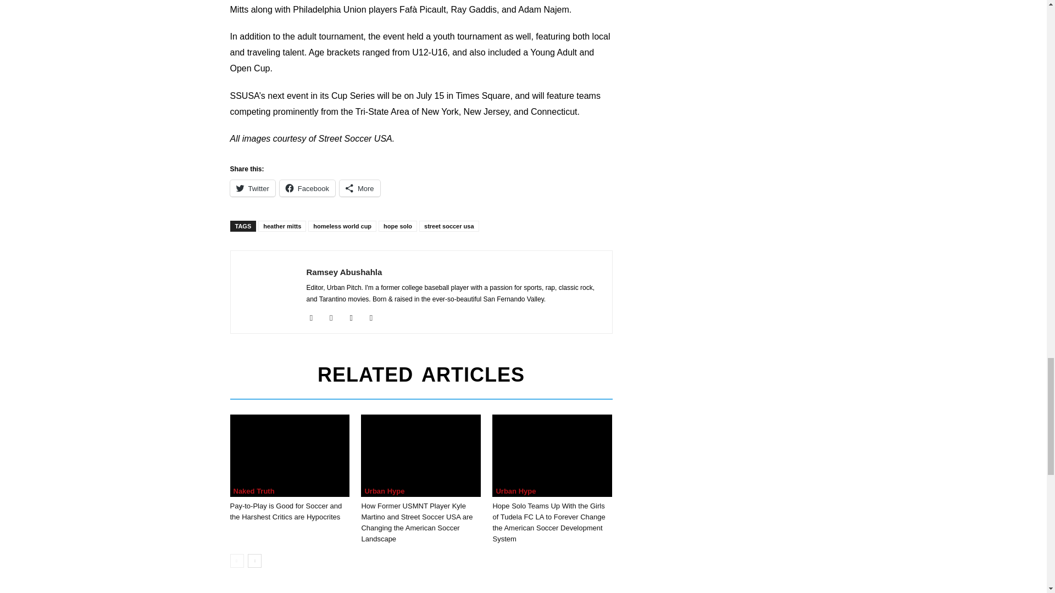  What do you see at coordinates (307, 188) in the screenshot?
I see `Click to share on Facebook` at bounding box center [307, 188].